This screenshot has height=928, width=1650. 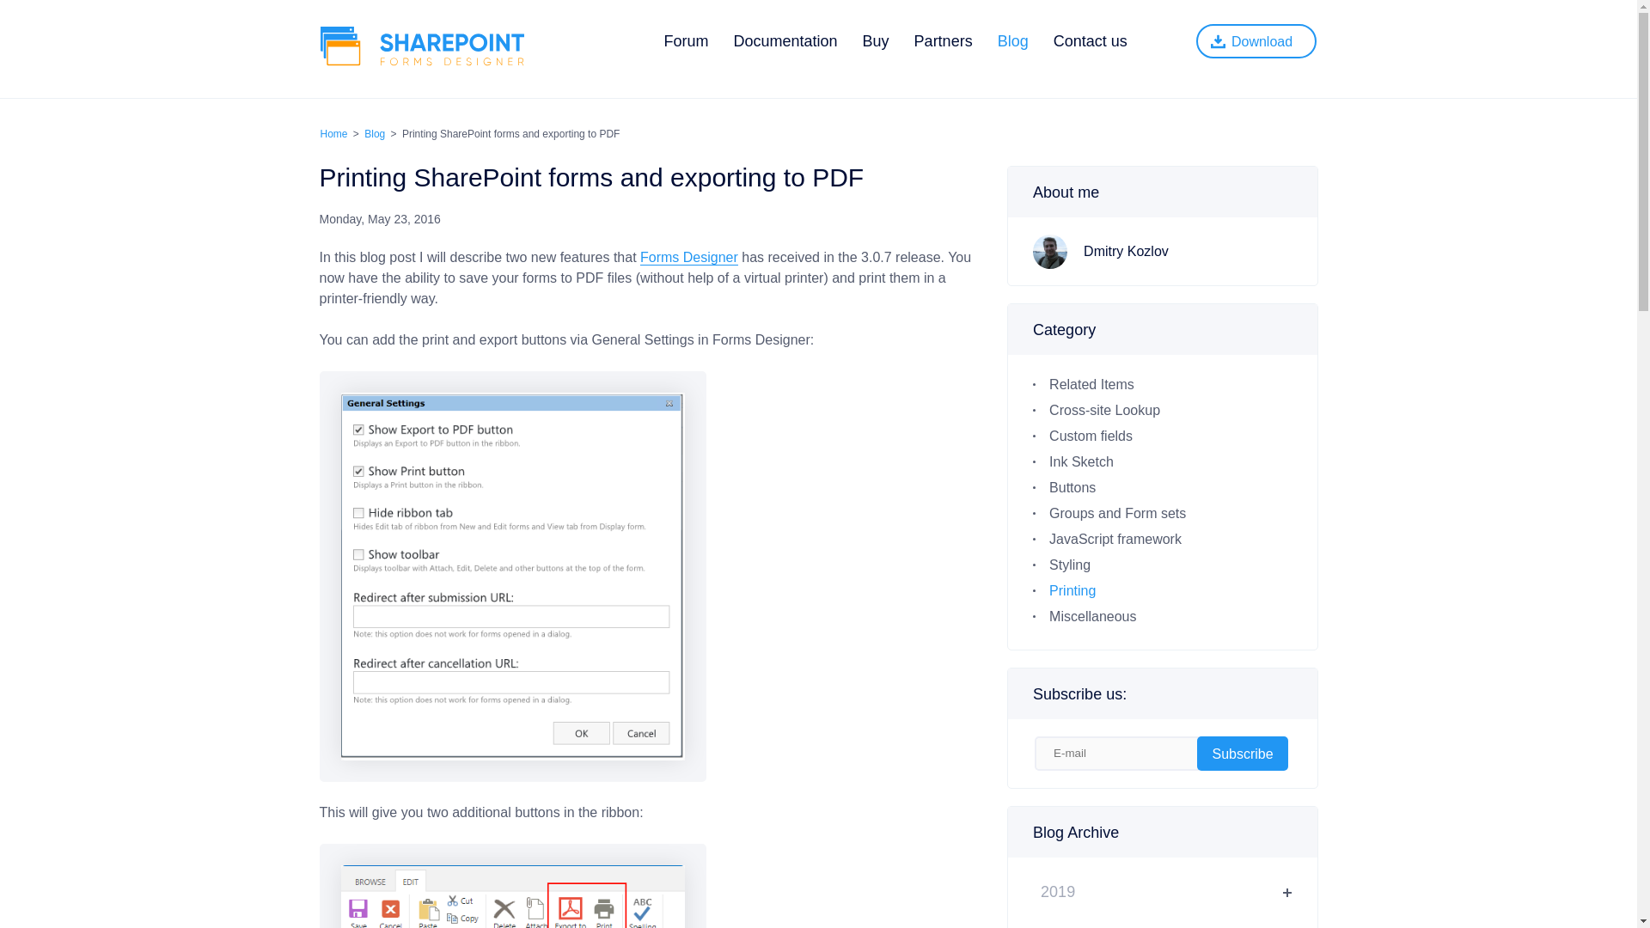 I want to click on Cross-site Lookup, so click(x=1104, y=410).